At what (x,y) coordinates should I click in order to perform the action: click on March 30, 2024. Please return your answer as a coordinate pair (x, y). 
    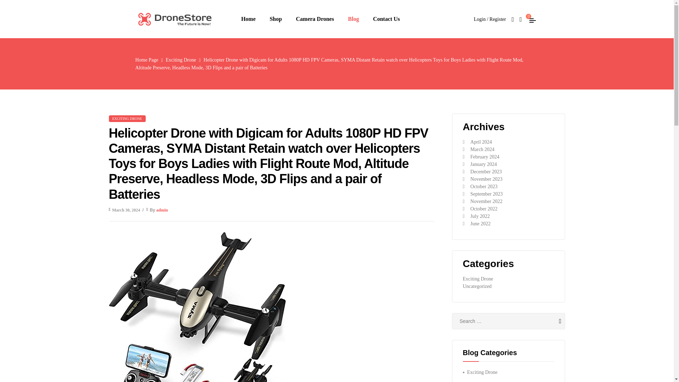
    Looking at the image, I should click on (126, 210).